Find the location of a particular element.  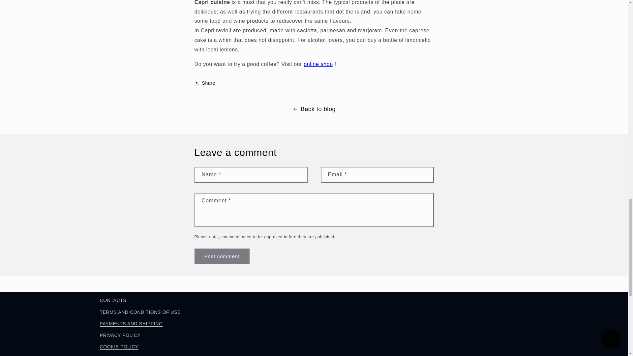

COOKIE POLICY is located at coordinates (119, 347).